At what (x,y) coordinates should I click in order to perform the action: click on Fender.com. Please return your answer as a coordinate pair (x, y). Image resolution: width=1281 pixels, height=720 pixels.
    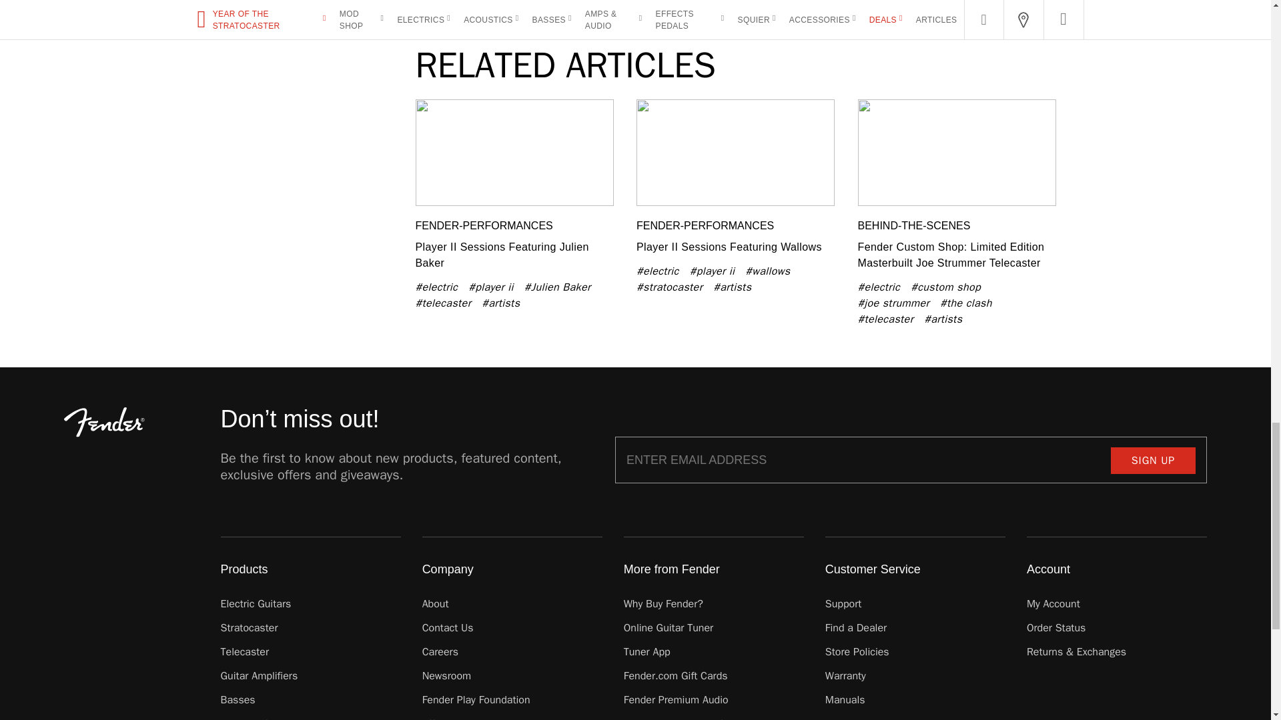
    Looking at the image, I should click on (104, 422).